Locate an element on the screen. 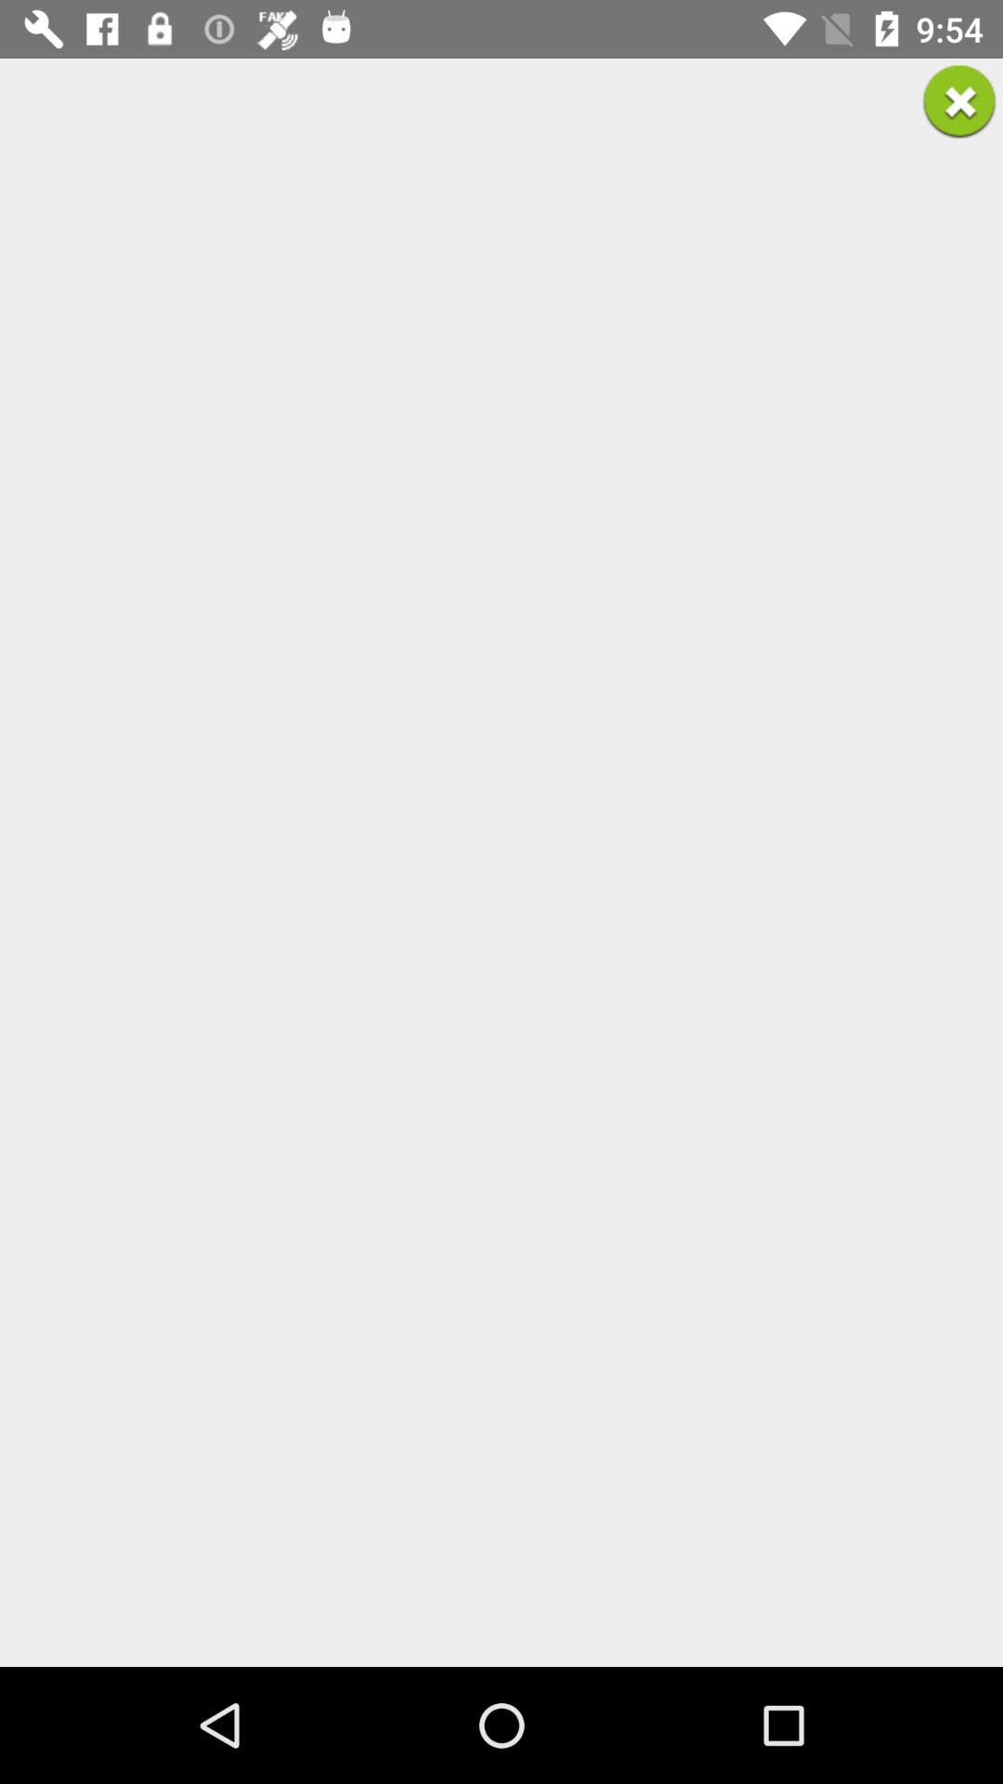 The height and width of the screenshot is (1784, 1003). press the icon at the center is located at coordinates (501, 862).